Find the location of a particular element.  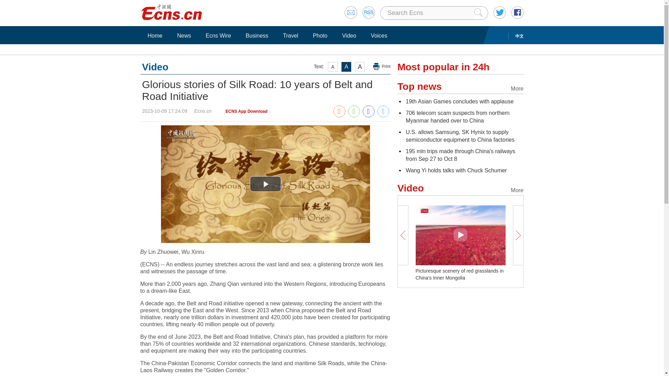

Ecns Wire is located at coordinates (218, 36).